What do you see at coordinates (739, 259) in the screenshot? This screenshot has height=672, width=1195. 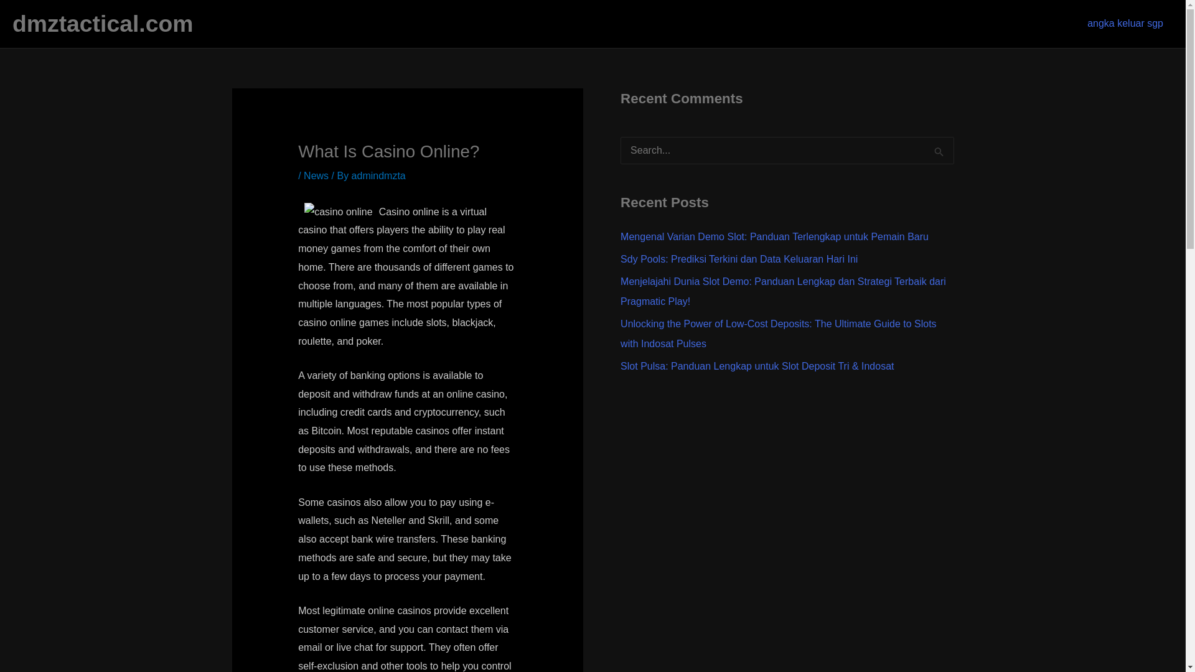 I see `Sdy Pools: Prediksi Terkini dan Data Keluaran Hari Ini` at bounding box center [739, 259].